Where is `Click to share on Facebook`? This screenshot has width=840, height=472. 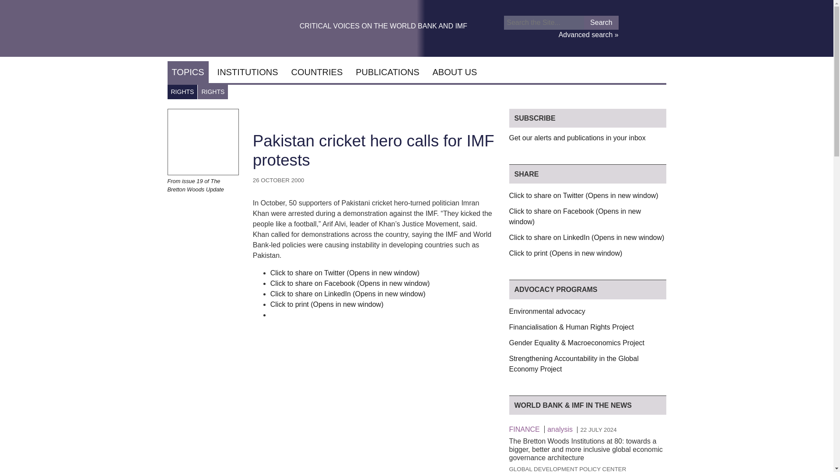
Click to share on Facebook is located at coordinates (575, 217).